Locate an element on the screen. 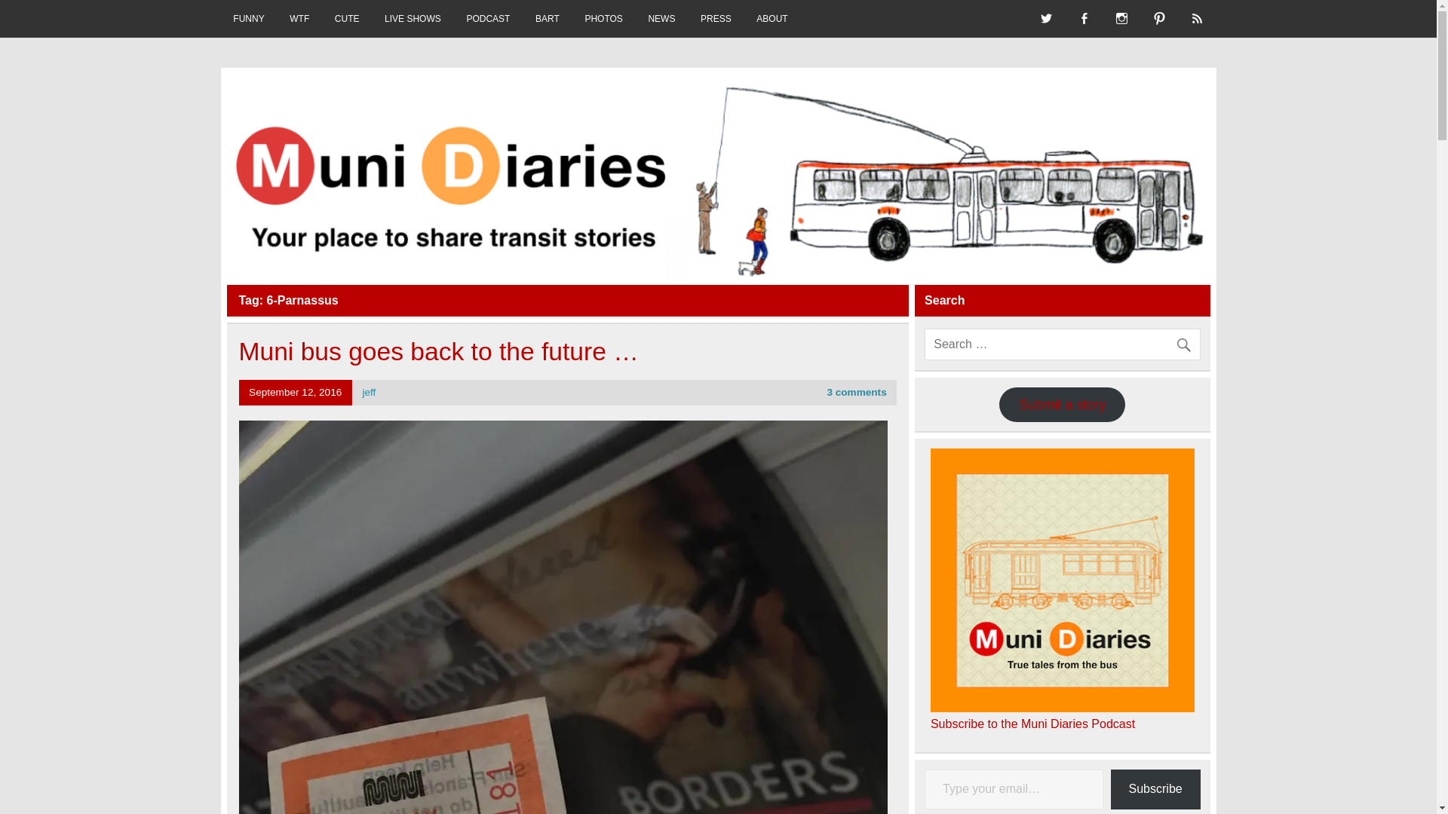  September 12, 2016 is located at coordinates (296, 392).